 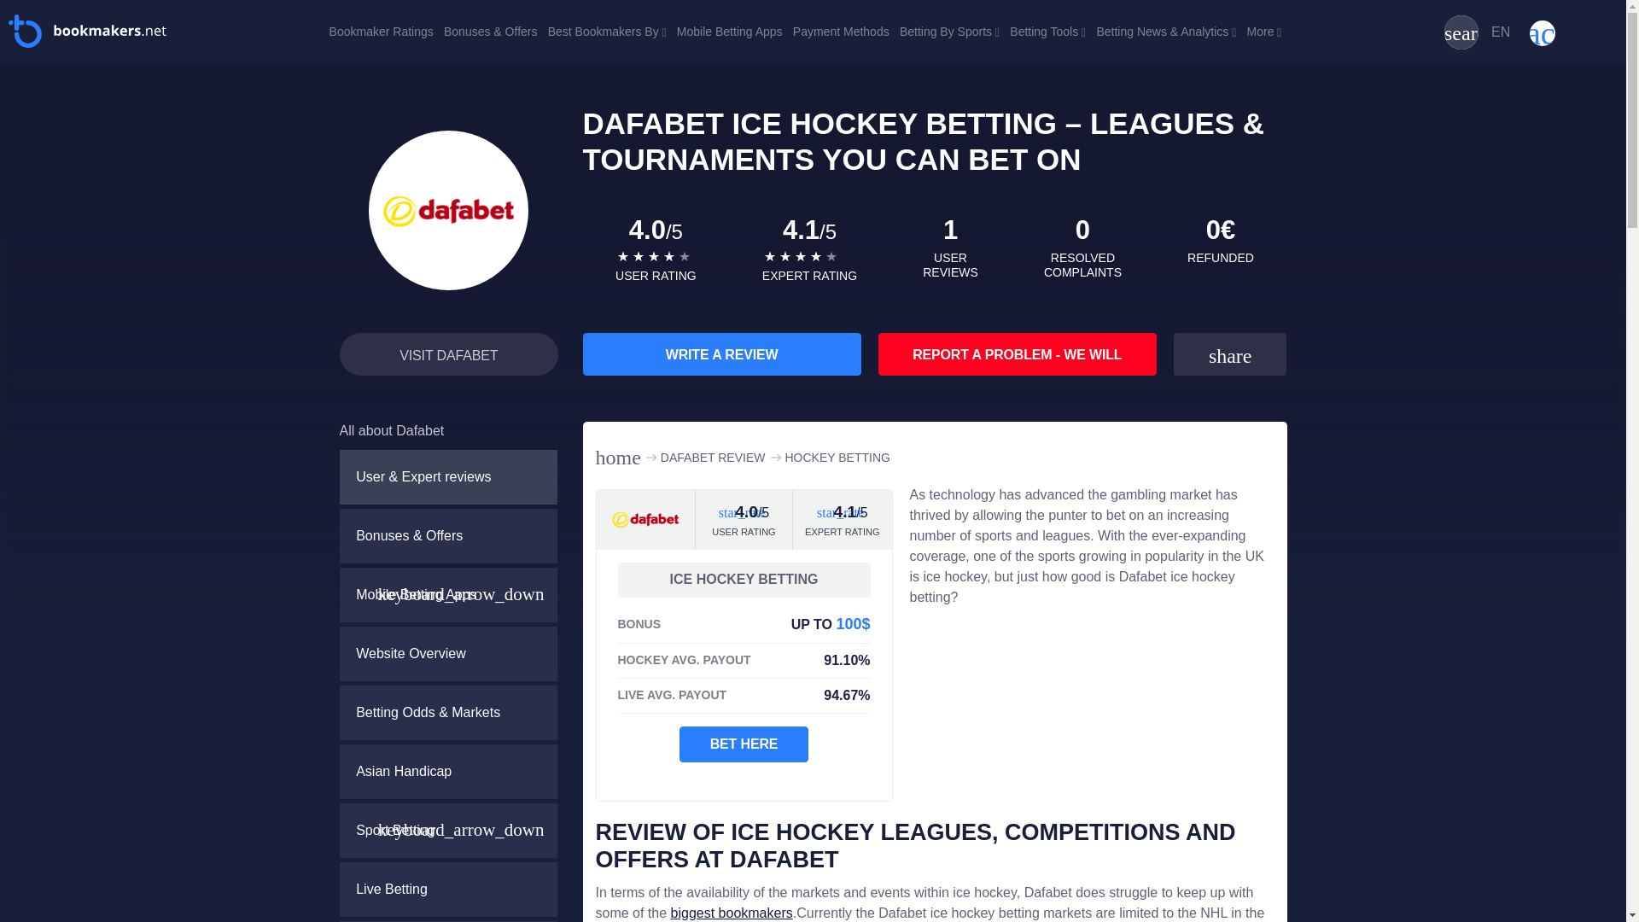 What do you see at coordinates (447, 535) in the screenshot?
I see `Dafabet bonus` at bounding box center [447, 535].